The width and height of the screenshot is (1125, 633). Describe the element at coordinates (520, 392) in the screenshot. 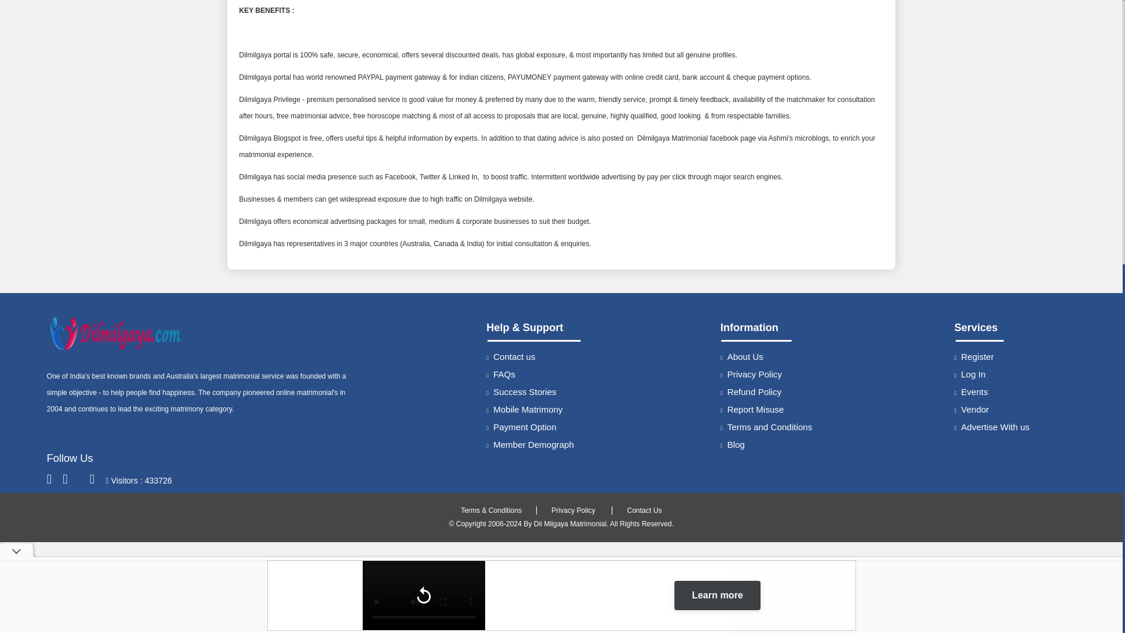

I see `Success Stories` at that location.